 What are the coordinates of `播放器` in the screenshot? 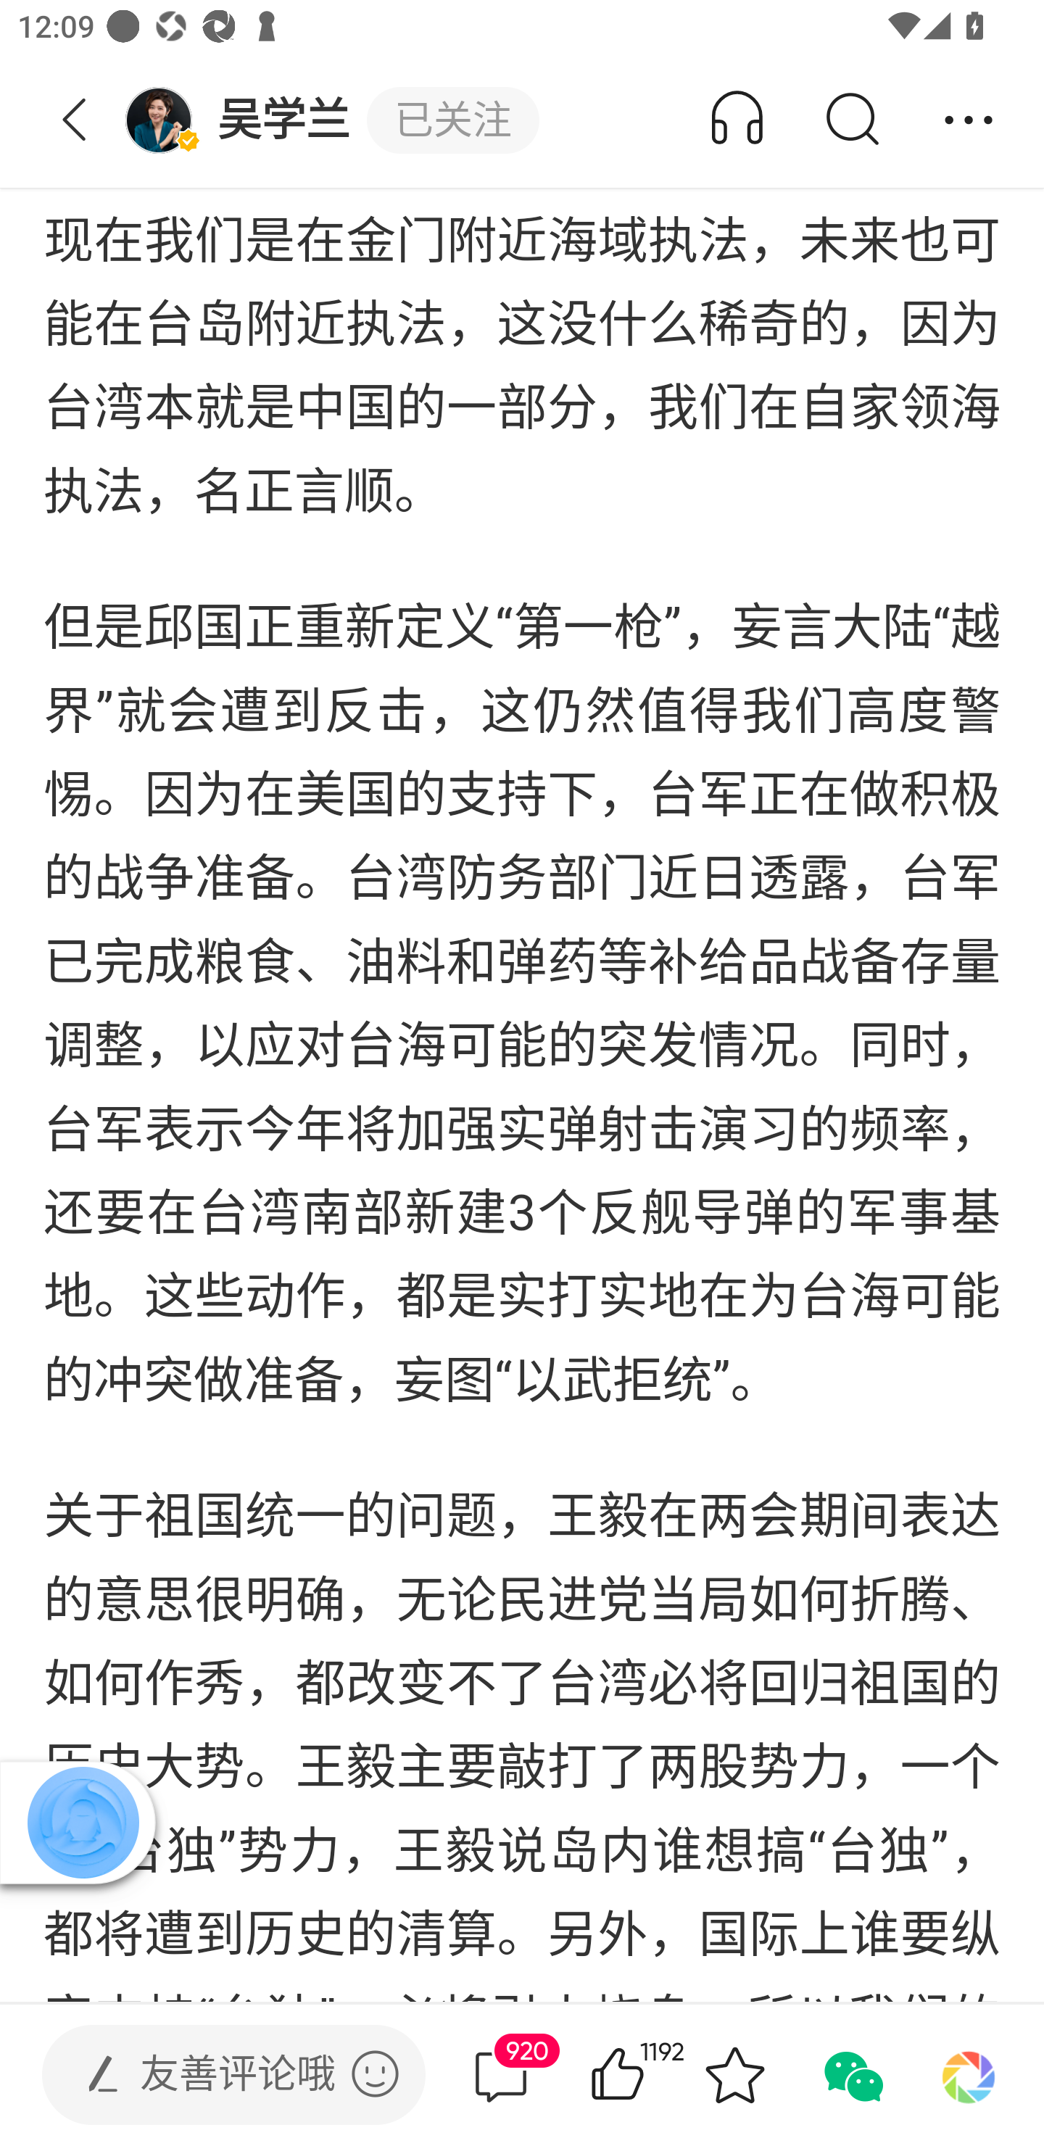 It's located at (83, 1822).